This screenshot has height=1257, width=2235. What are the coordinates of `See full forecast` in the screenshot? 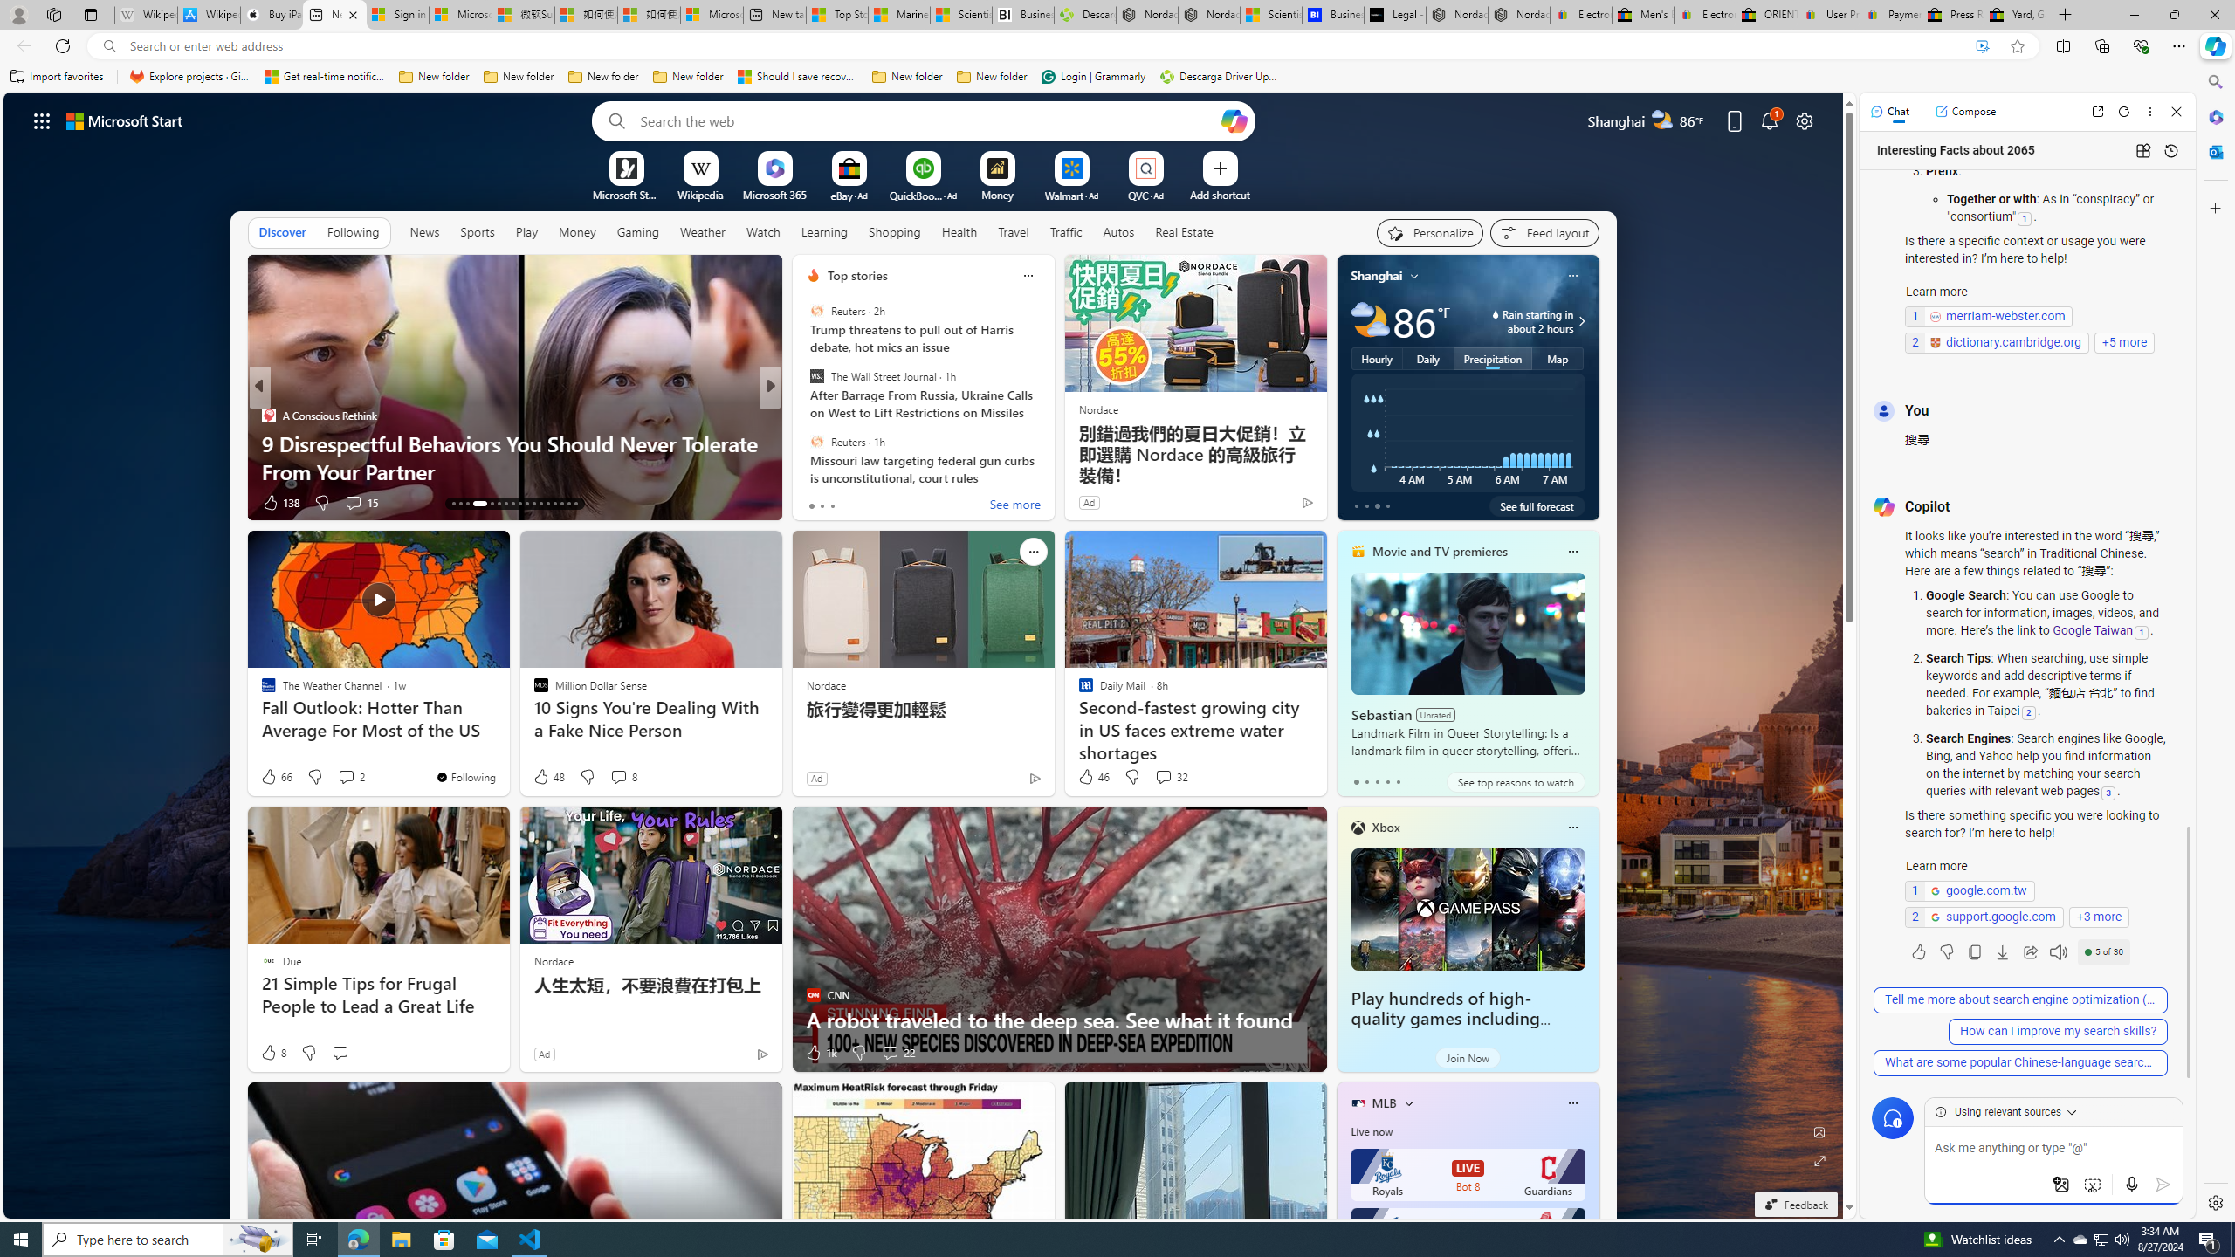 It's located at (1537, 505).